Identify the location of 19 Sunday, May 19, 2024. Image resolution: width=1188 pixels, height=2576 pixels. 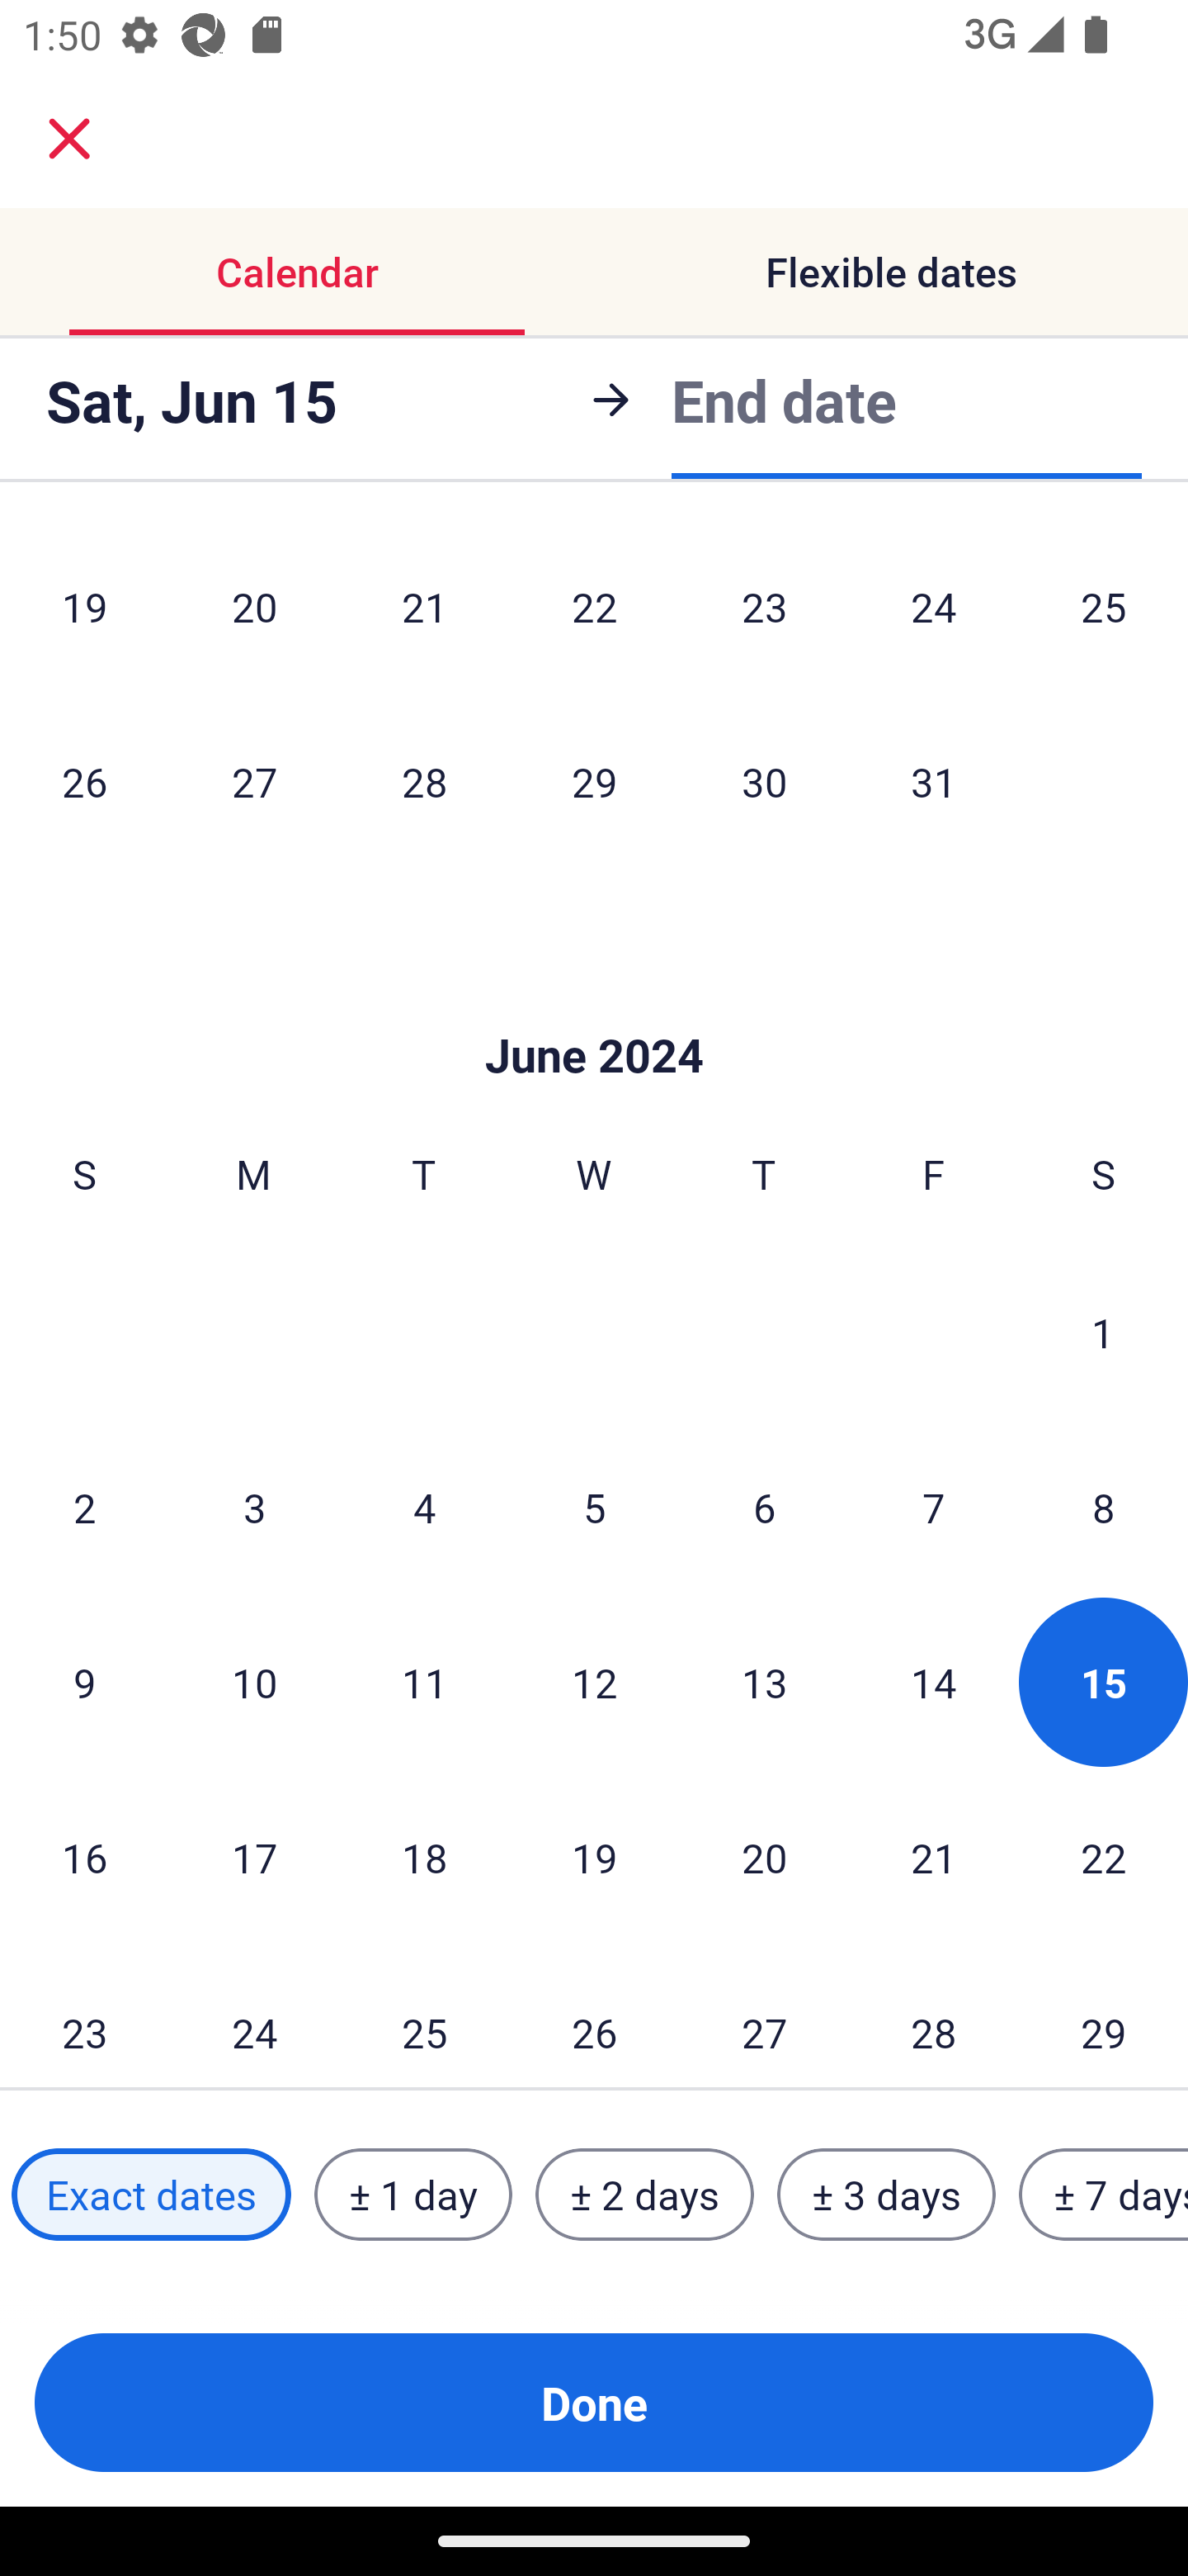
(84, 609).